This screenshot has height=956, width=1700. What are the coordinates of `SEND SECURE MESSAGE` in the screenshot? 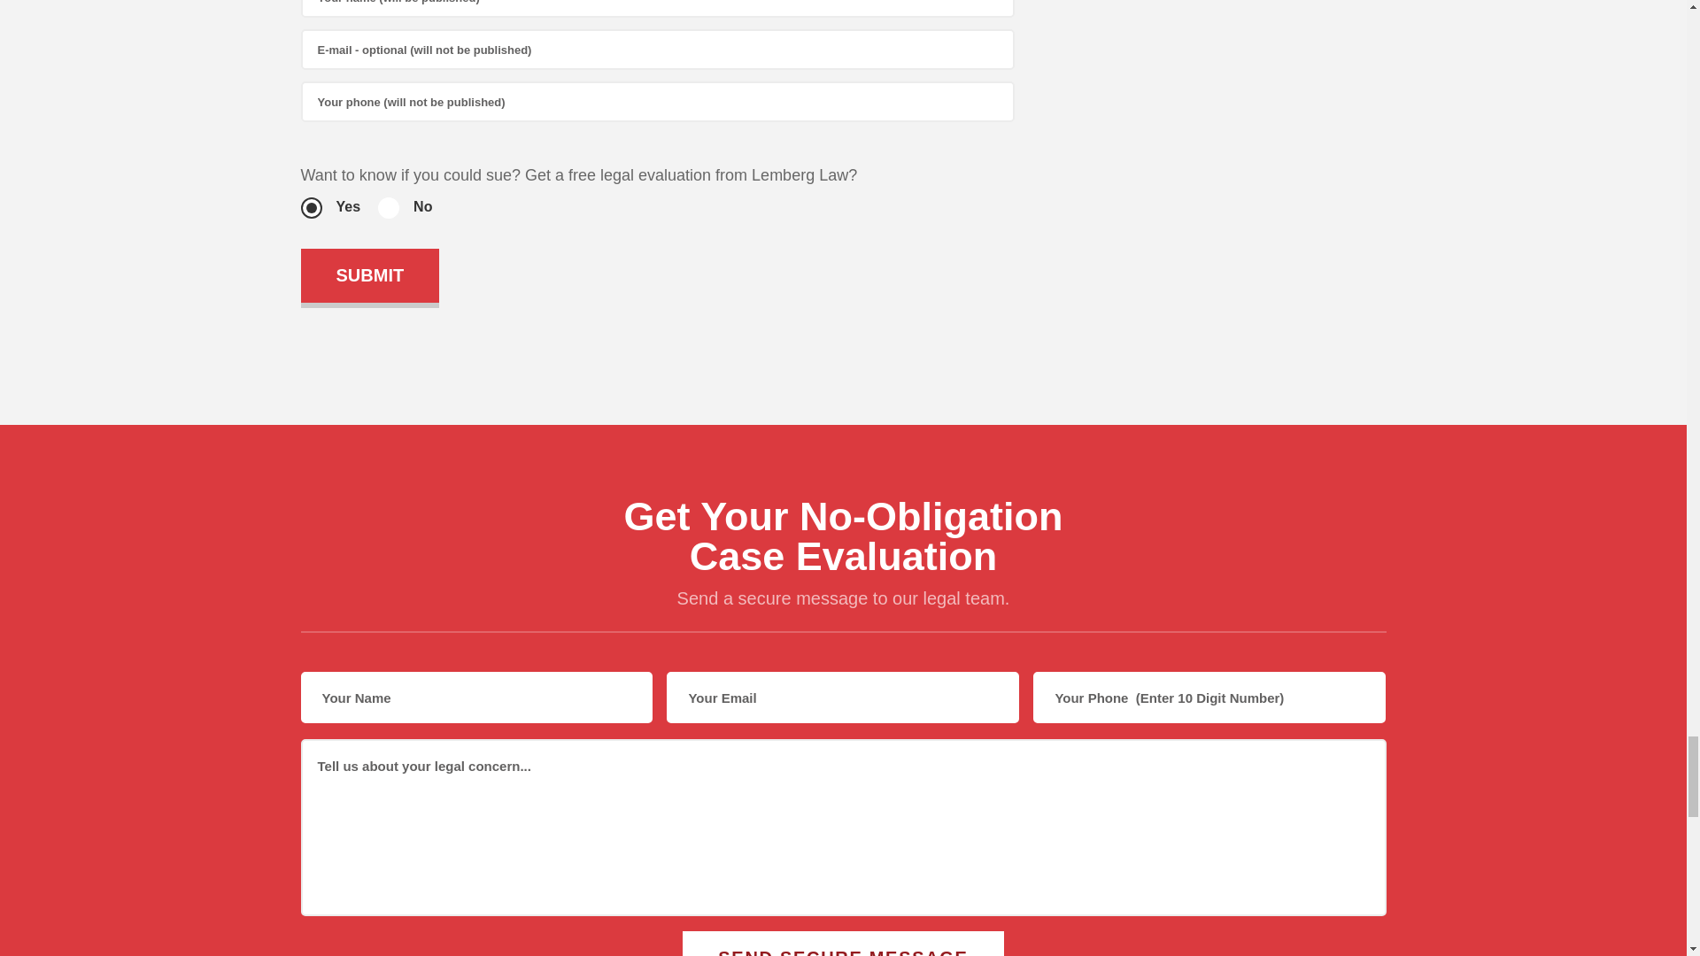 It's located at (843, 944).